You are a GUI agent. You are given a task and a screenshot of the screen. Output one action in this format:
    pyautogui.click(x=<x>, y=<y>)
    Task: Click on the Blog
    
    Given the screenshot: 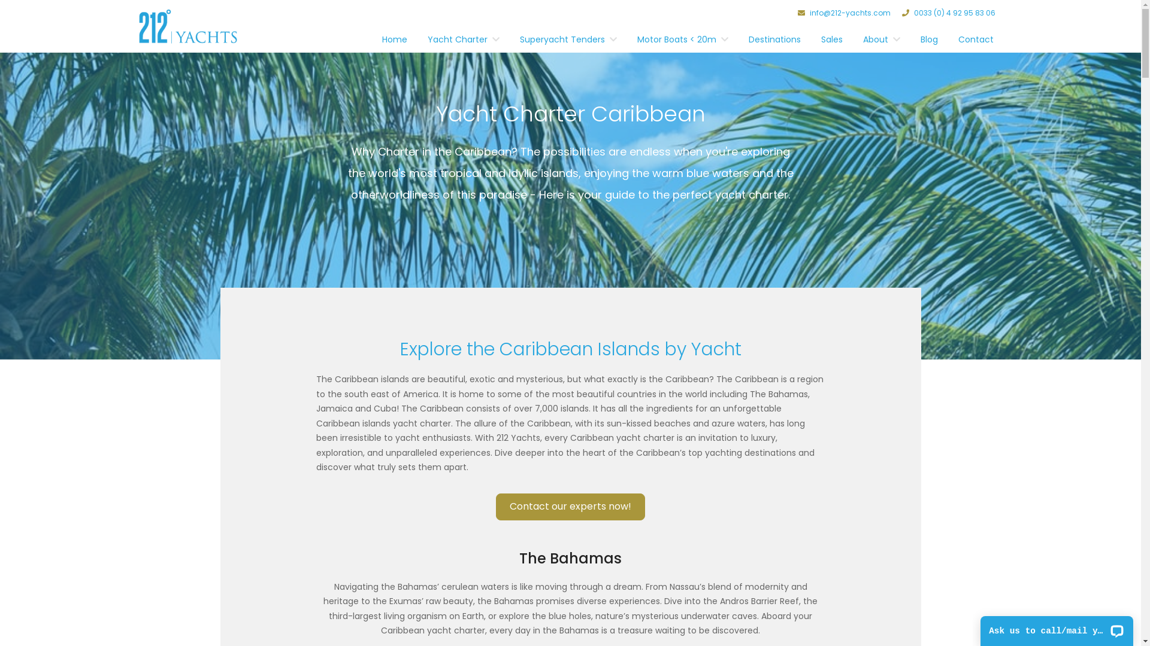 What is the action you would take?
    pyautogui.click(x=930, y=42)
    